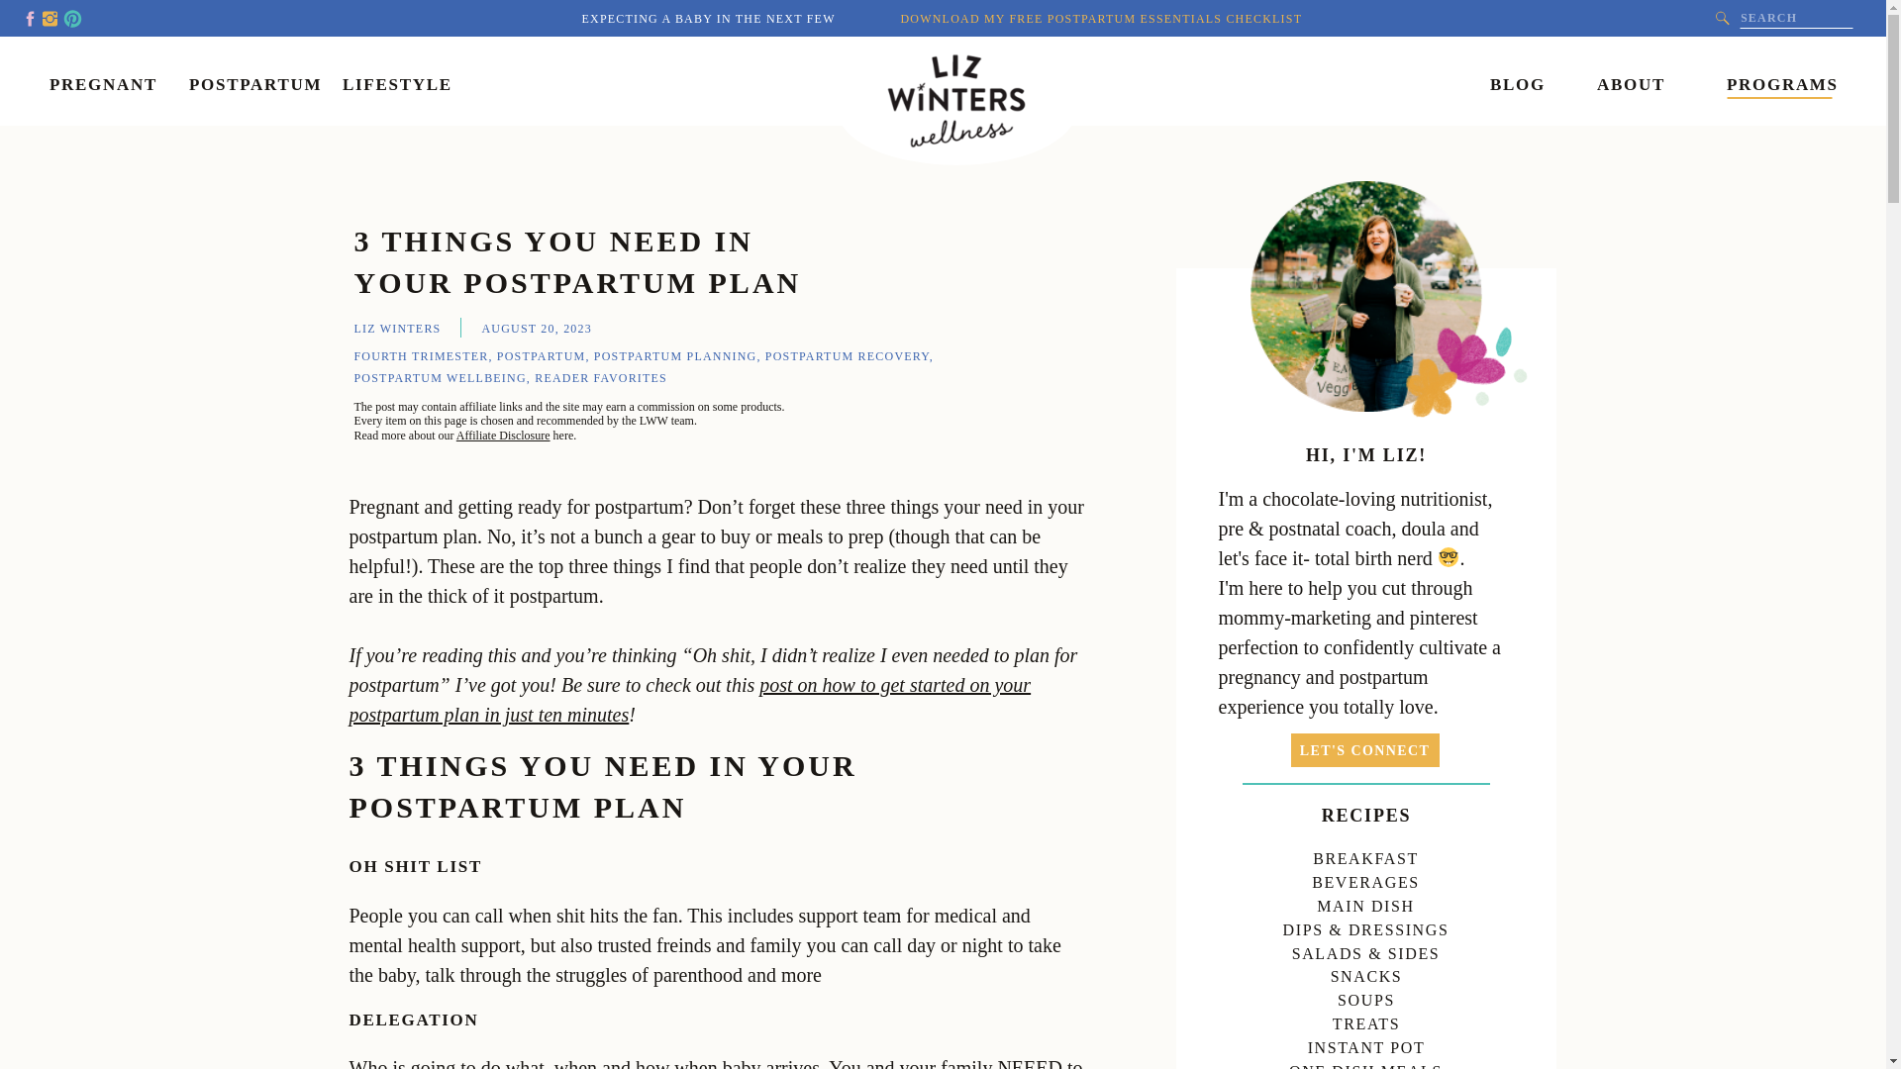 The height and width of the screenshot is (1069, 1901). Describe the element at coordinates (1365, 1020) in the screenshot. I see `TREATS` at that location.